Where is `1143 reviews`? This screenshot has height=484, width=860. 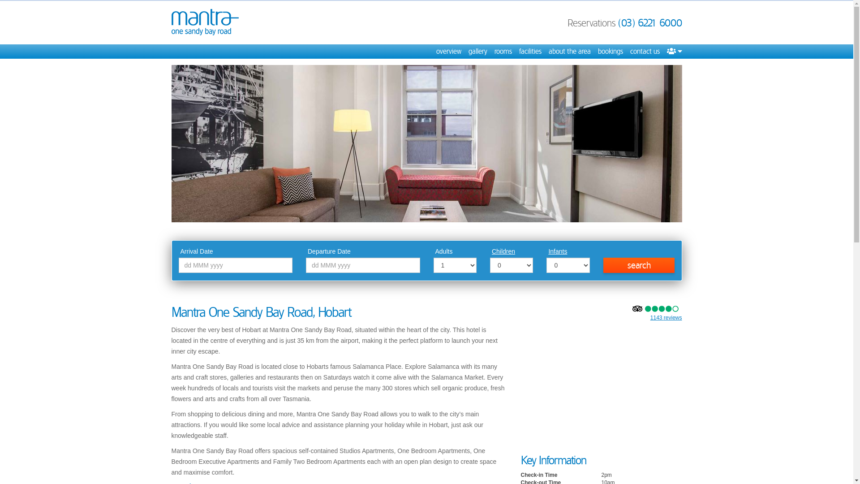 1143 reviews is located at coordinates (666, 318).